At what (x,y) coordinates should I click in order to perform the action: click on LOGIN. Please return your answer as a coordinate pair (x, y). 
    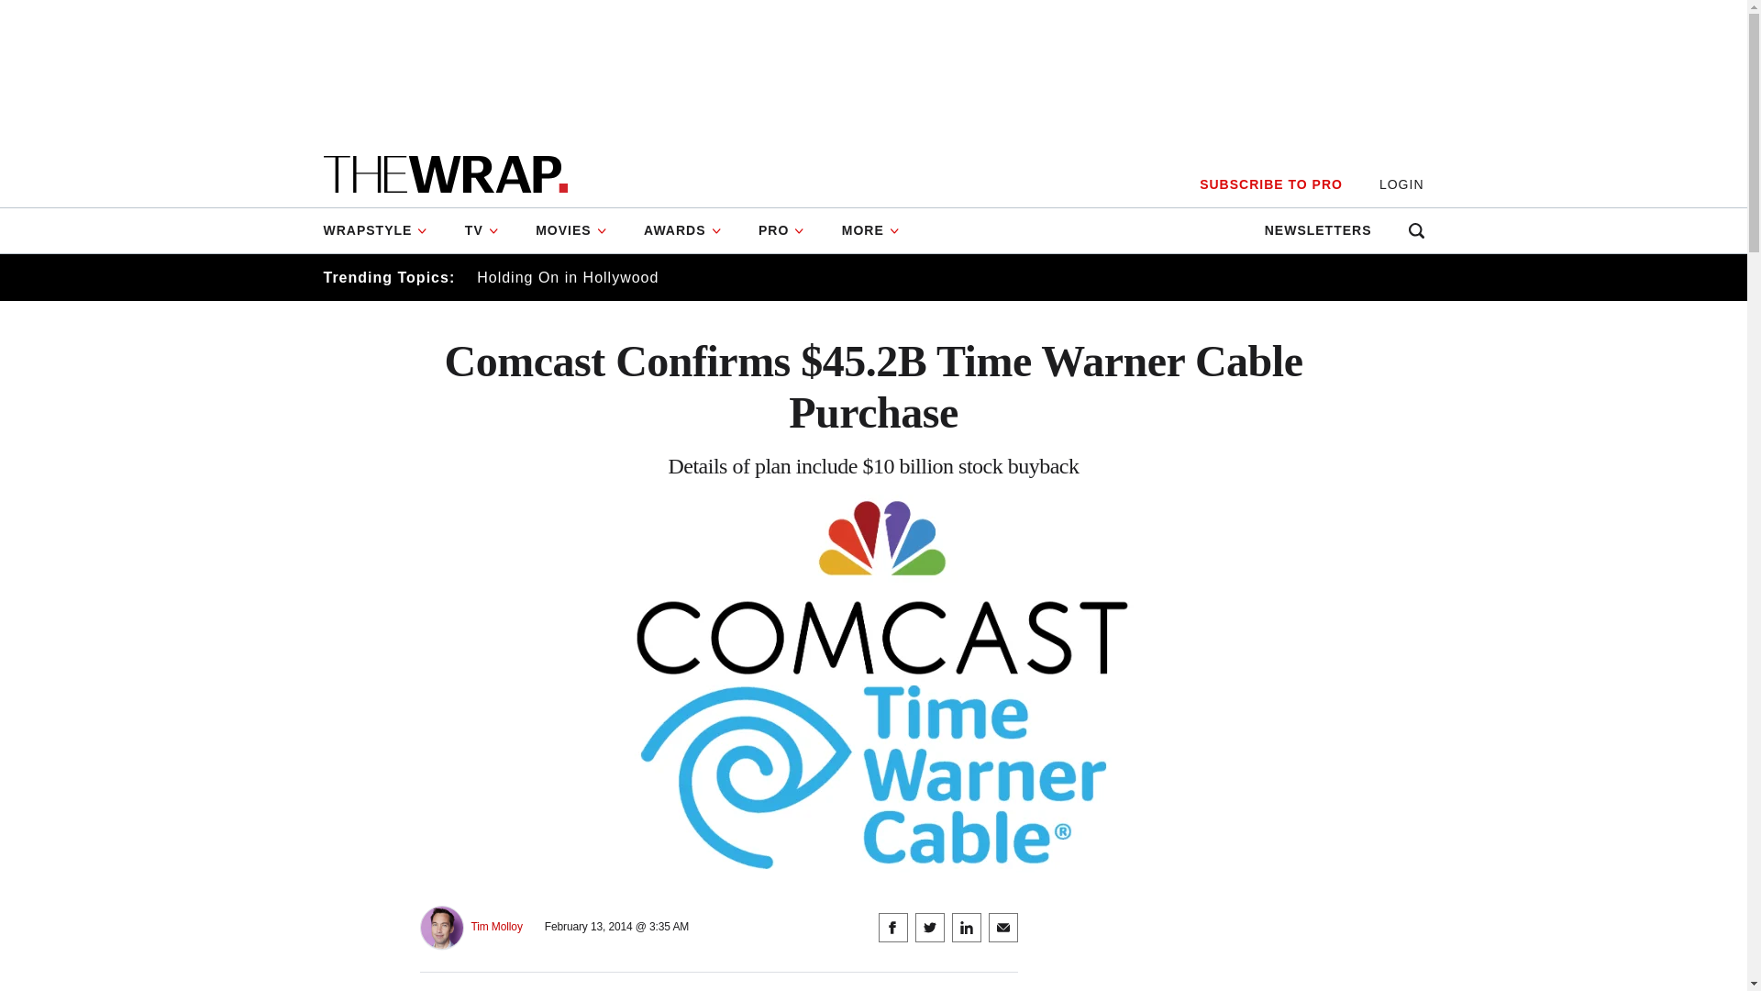
    Looking at the image, I should click on (1401, 184).